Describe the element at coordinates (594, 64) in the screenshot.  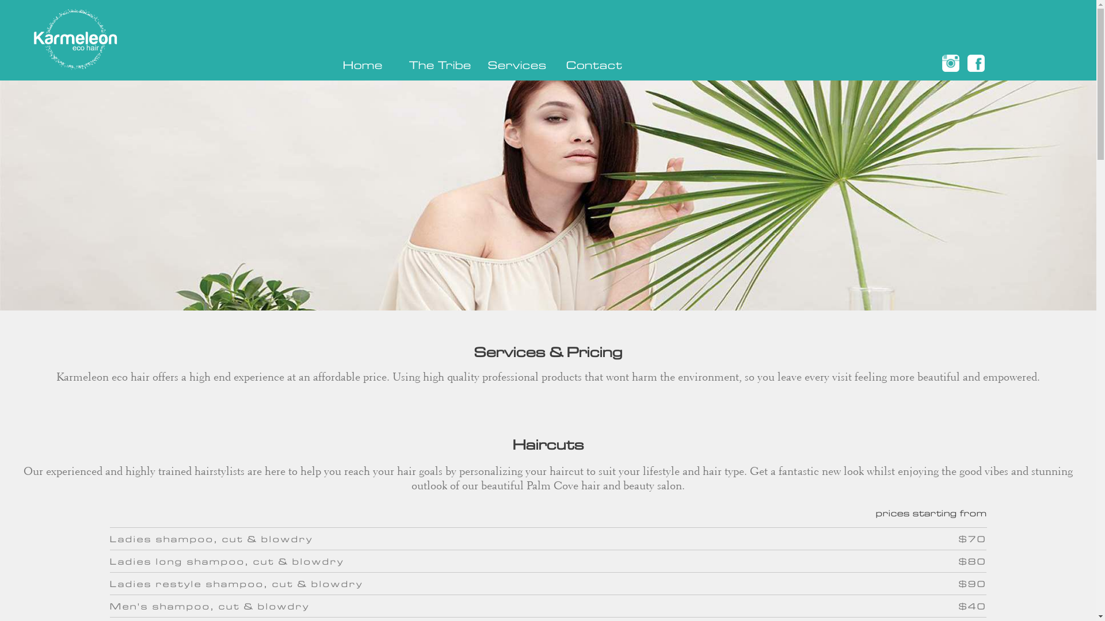
I see `Contact` at that location.